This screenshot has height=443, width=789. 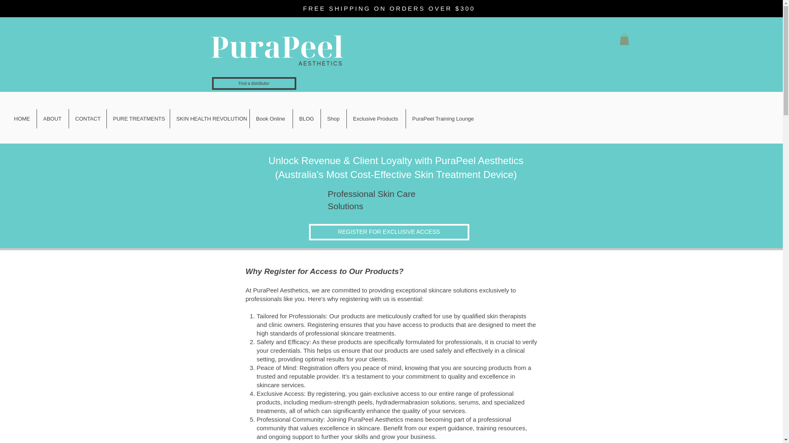 What do you see at coordinates (445, 119) in the screenshot?
I see `PuraPeel Training Lounge` at bounding box center [445, 119].